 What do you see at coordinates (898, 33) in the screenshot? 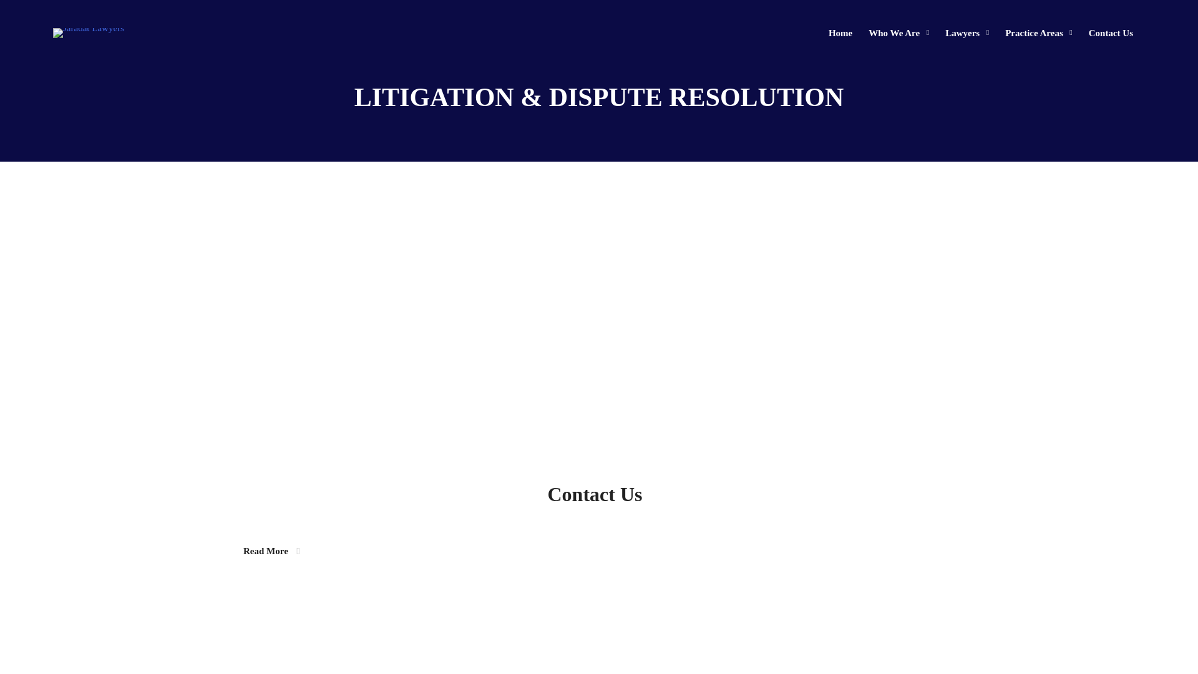
I see `Who We Are` at bounding box center [898, 33].